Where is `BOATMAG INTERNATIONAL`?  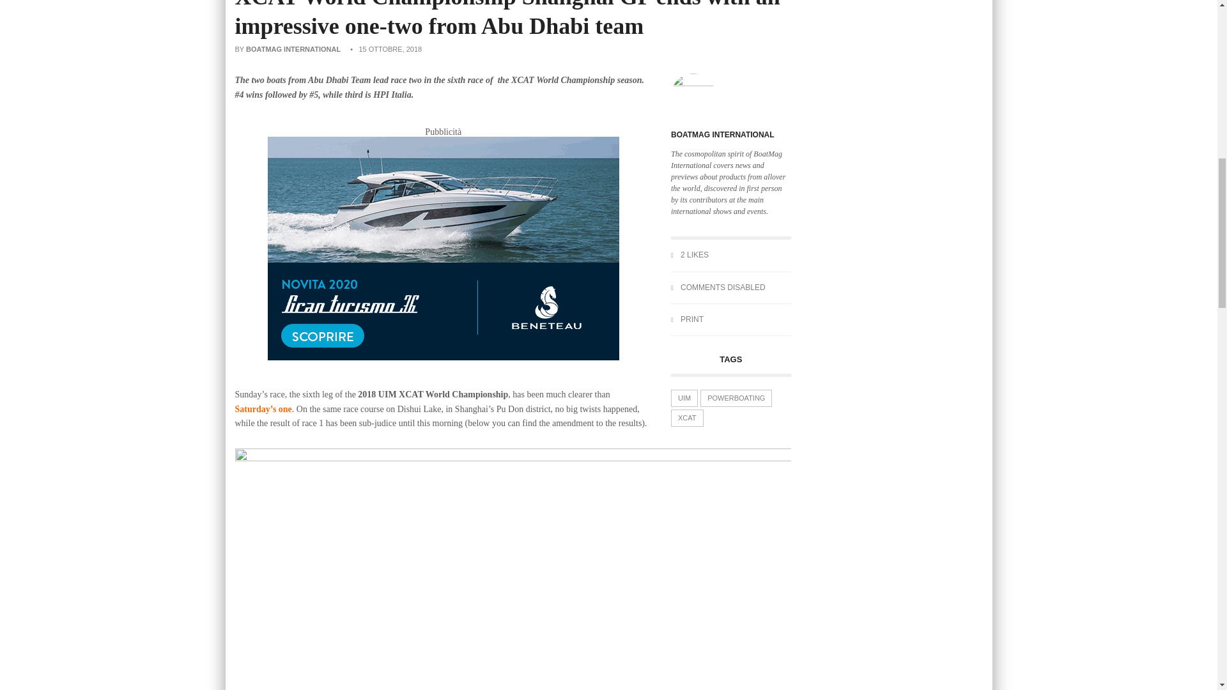 BOATMAG INTERNATIONAL is located at coordinates (293, 49).